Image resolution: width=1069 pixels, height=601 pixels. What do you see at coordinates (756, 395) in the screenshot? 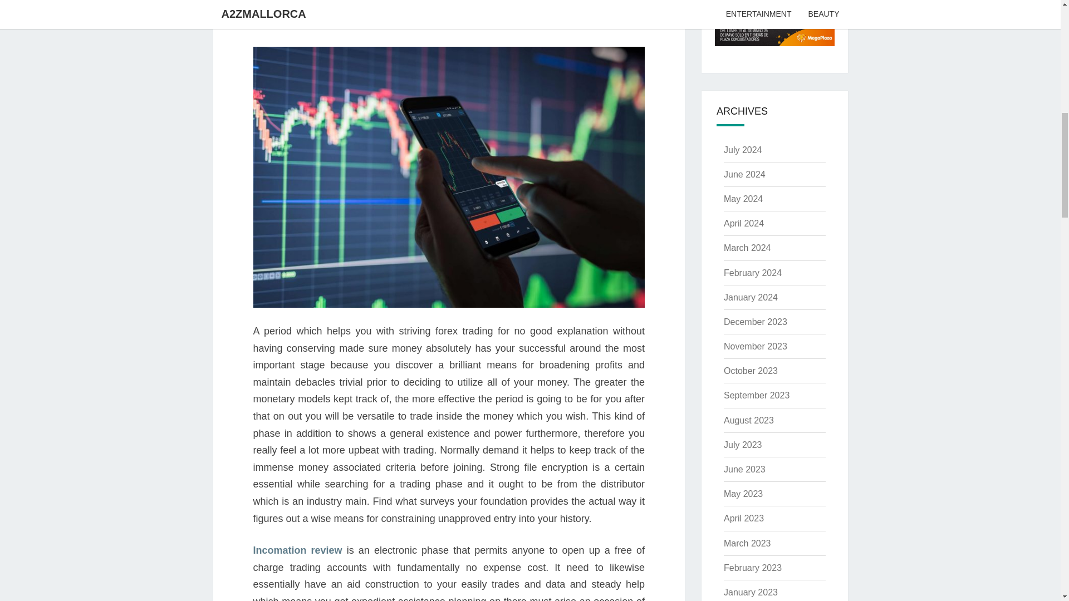
I see `September 2023` at bounding box center [756, 395].